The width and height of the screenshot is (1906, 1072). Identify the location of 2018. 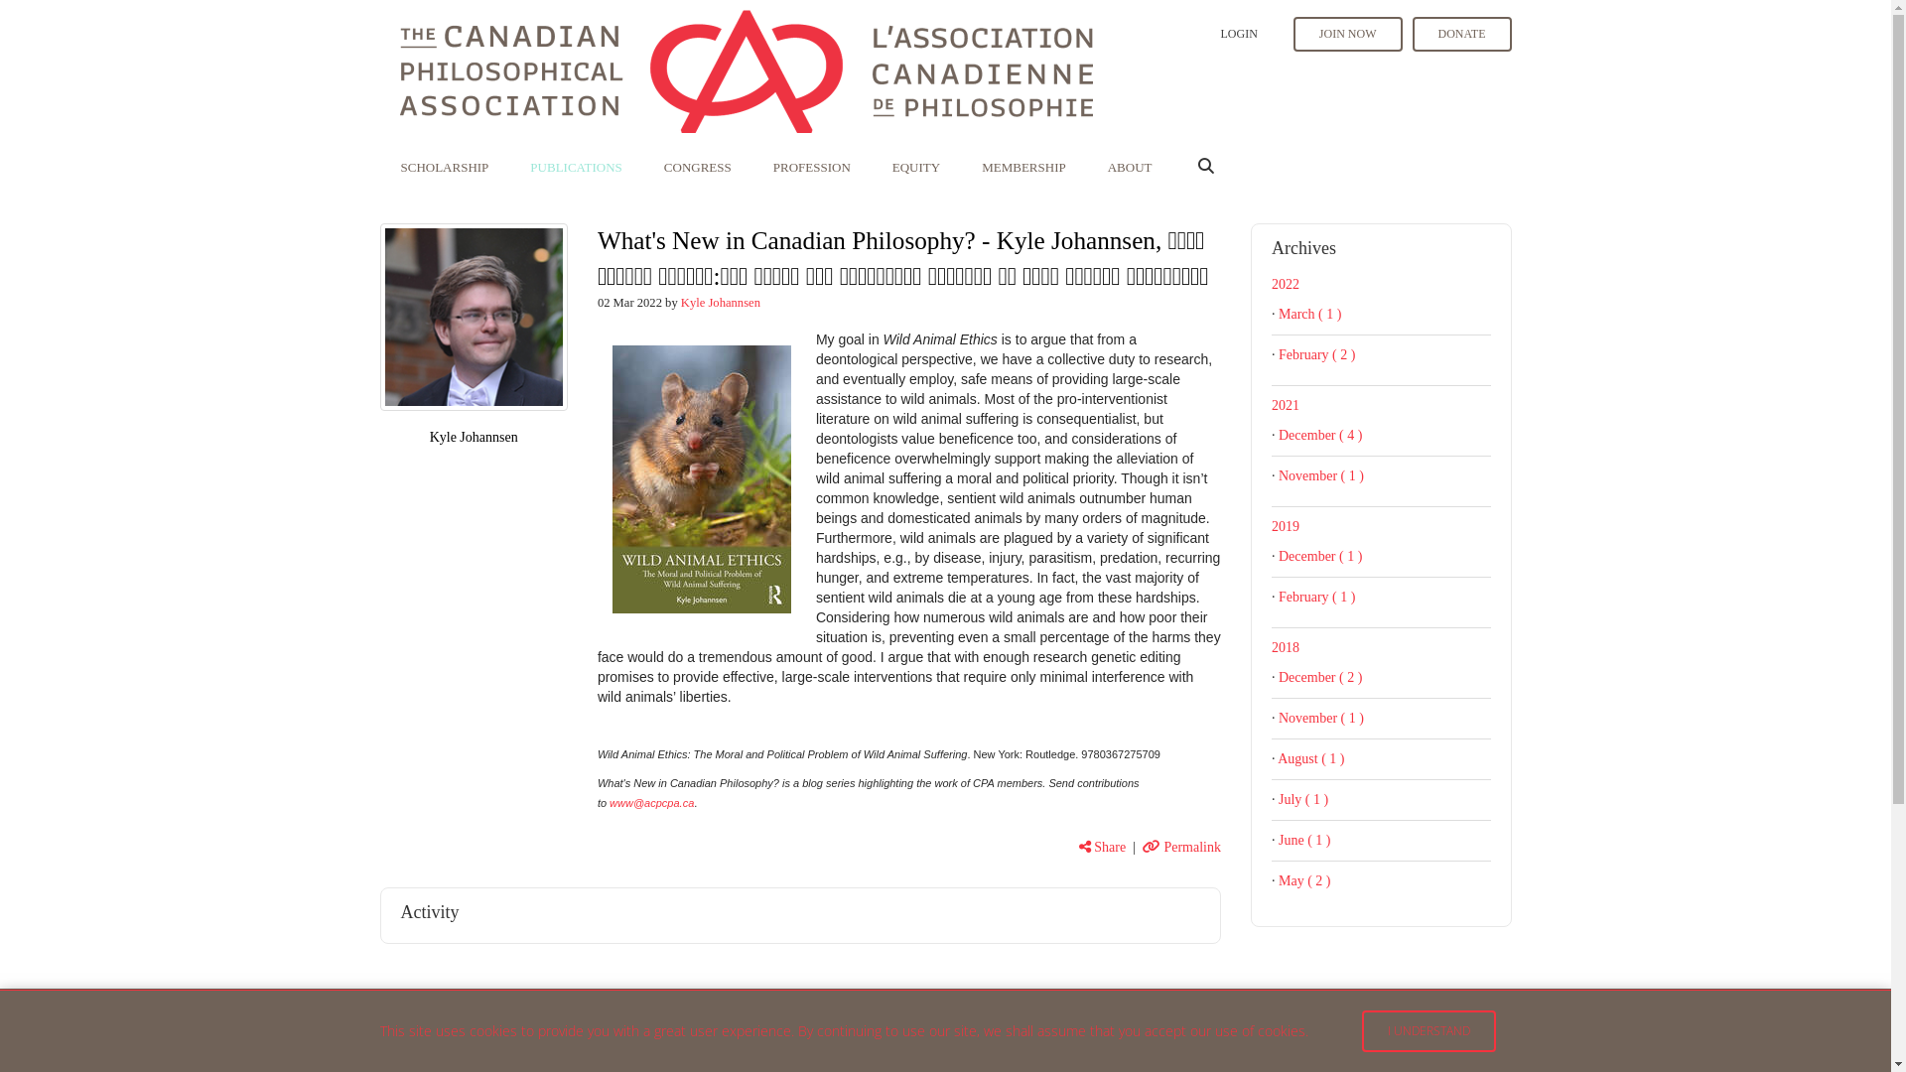
(1286, 647).